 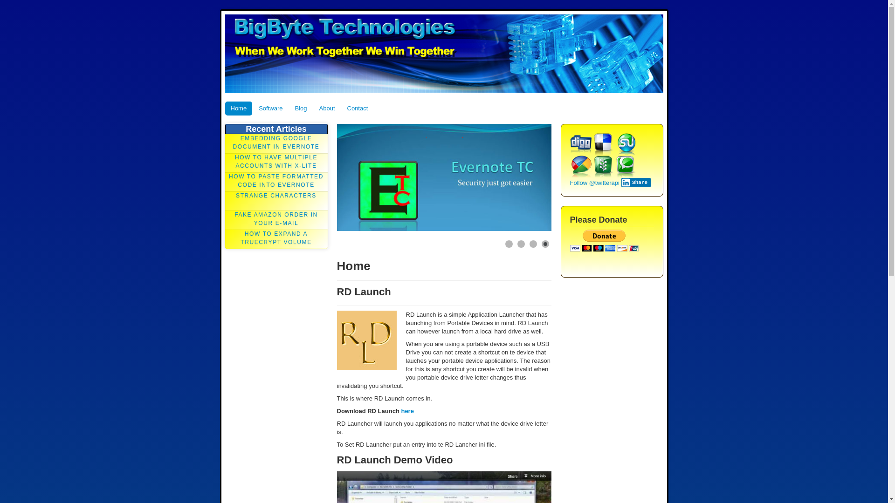 I want to click on newsvine, so click(x=603, y=167).